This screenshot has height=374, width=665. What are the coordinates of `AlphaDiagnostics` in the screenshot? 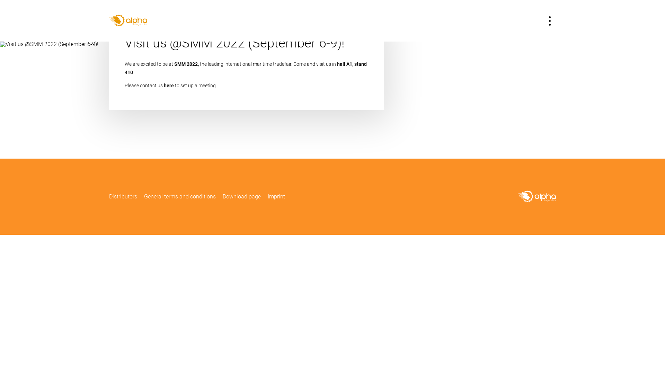 It's located at (537, 197).